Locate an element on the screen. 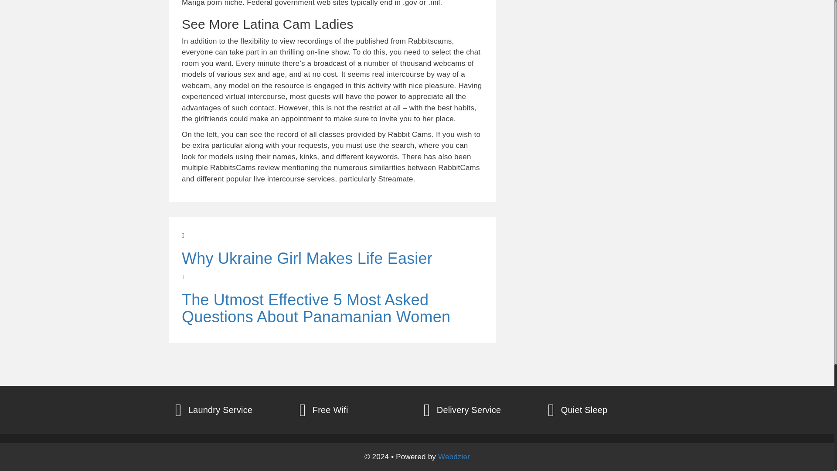 The width and height of the screenshot is (837, 471). Previous is located at coordinates (332, 249).